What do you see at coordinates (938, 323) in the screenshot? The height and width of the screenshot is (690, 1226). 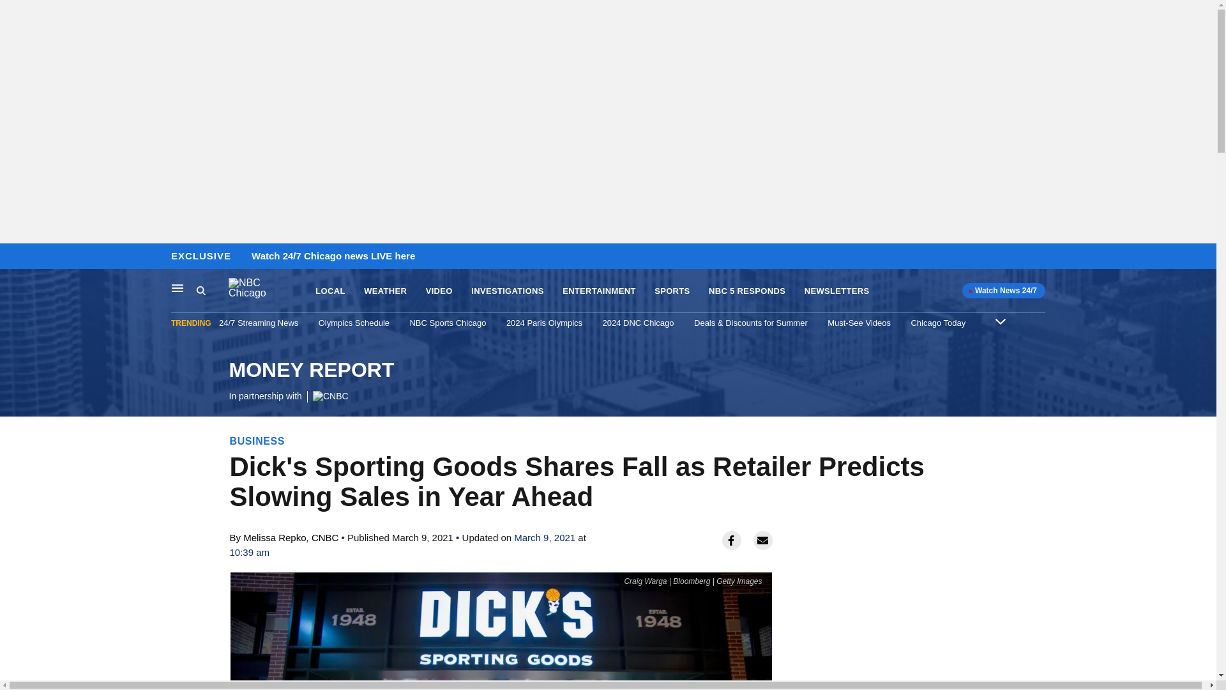 I see `2024 DNC Chicago` at bounding box center [938, 323].